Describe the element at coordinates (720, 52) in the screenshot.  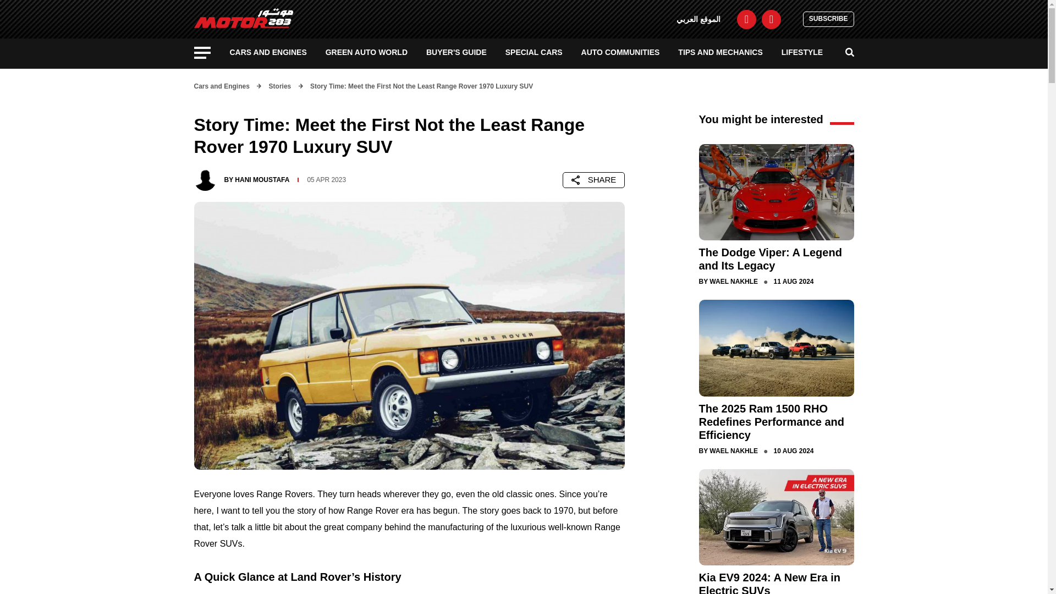
I see `TIPS AND MECHANICS` at that location.